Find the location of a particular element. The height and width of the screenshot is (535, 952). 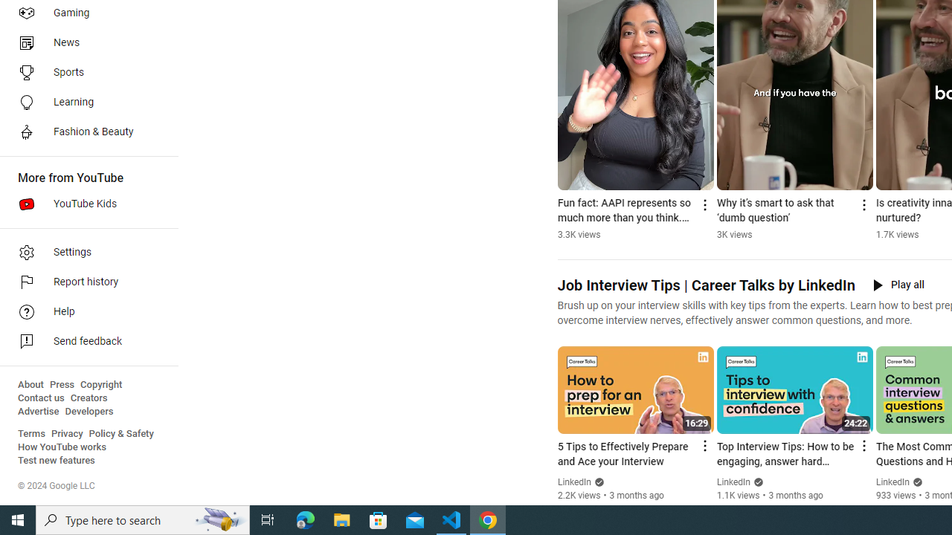

Send feedback is located at coordinates (85, 342).